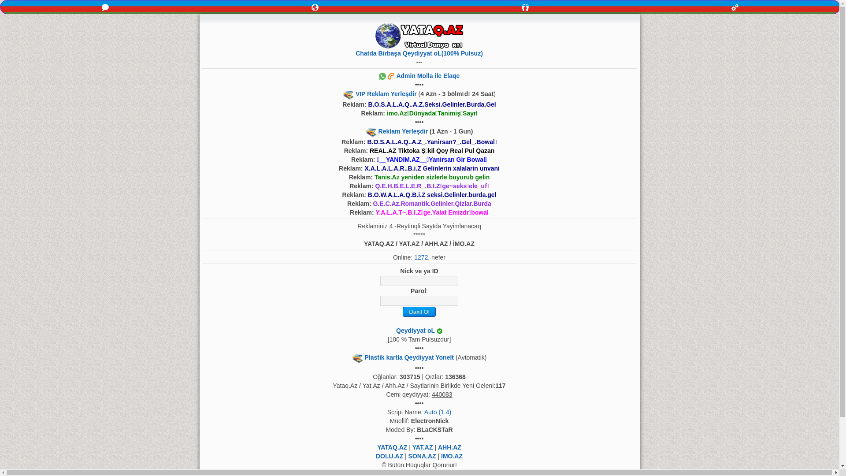 Image resolution: width=846 pixels, height=476 pixels. I want to click on 1272, so click(421, 257).